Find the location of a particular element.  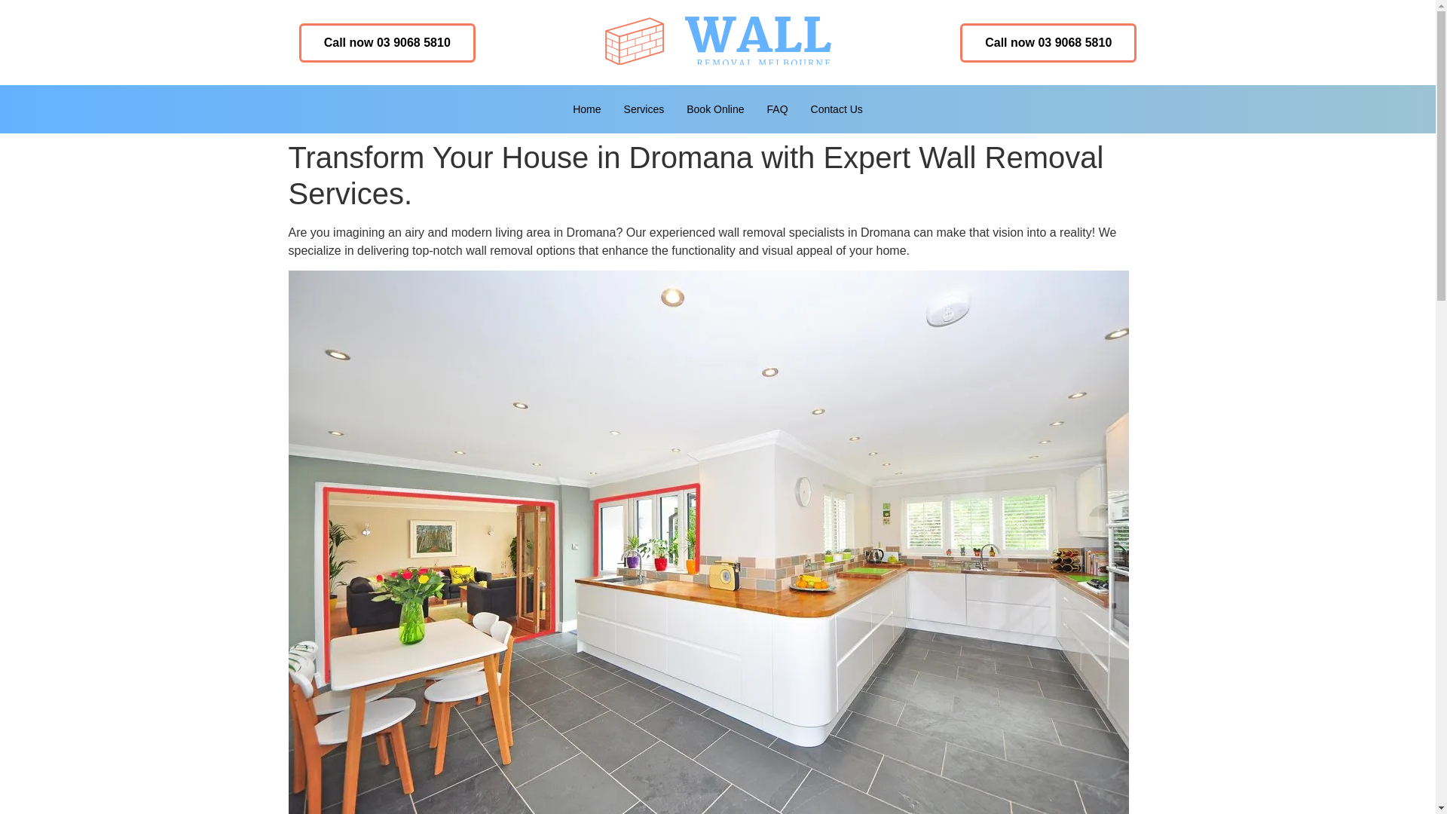

Book Online is located at coordinates (715, 109).